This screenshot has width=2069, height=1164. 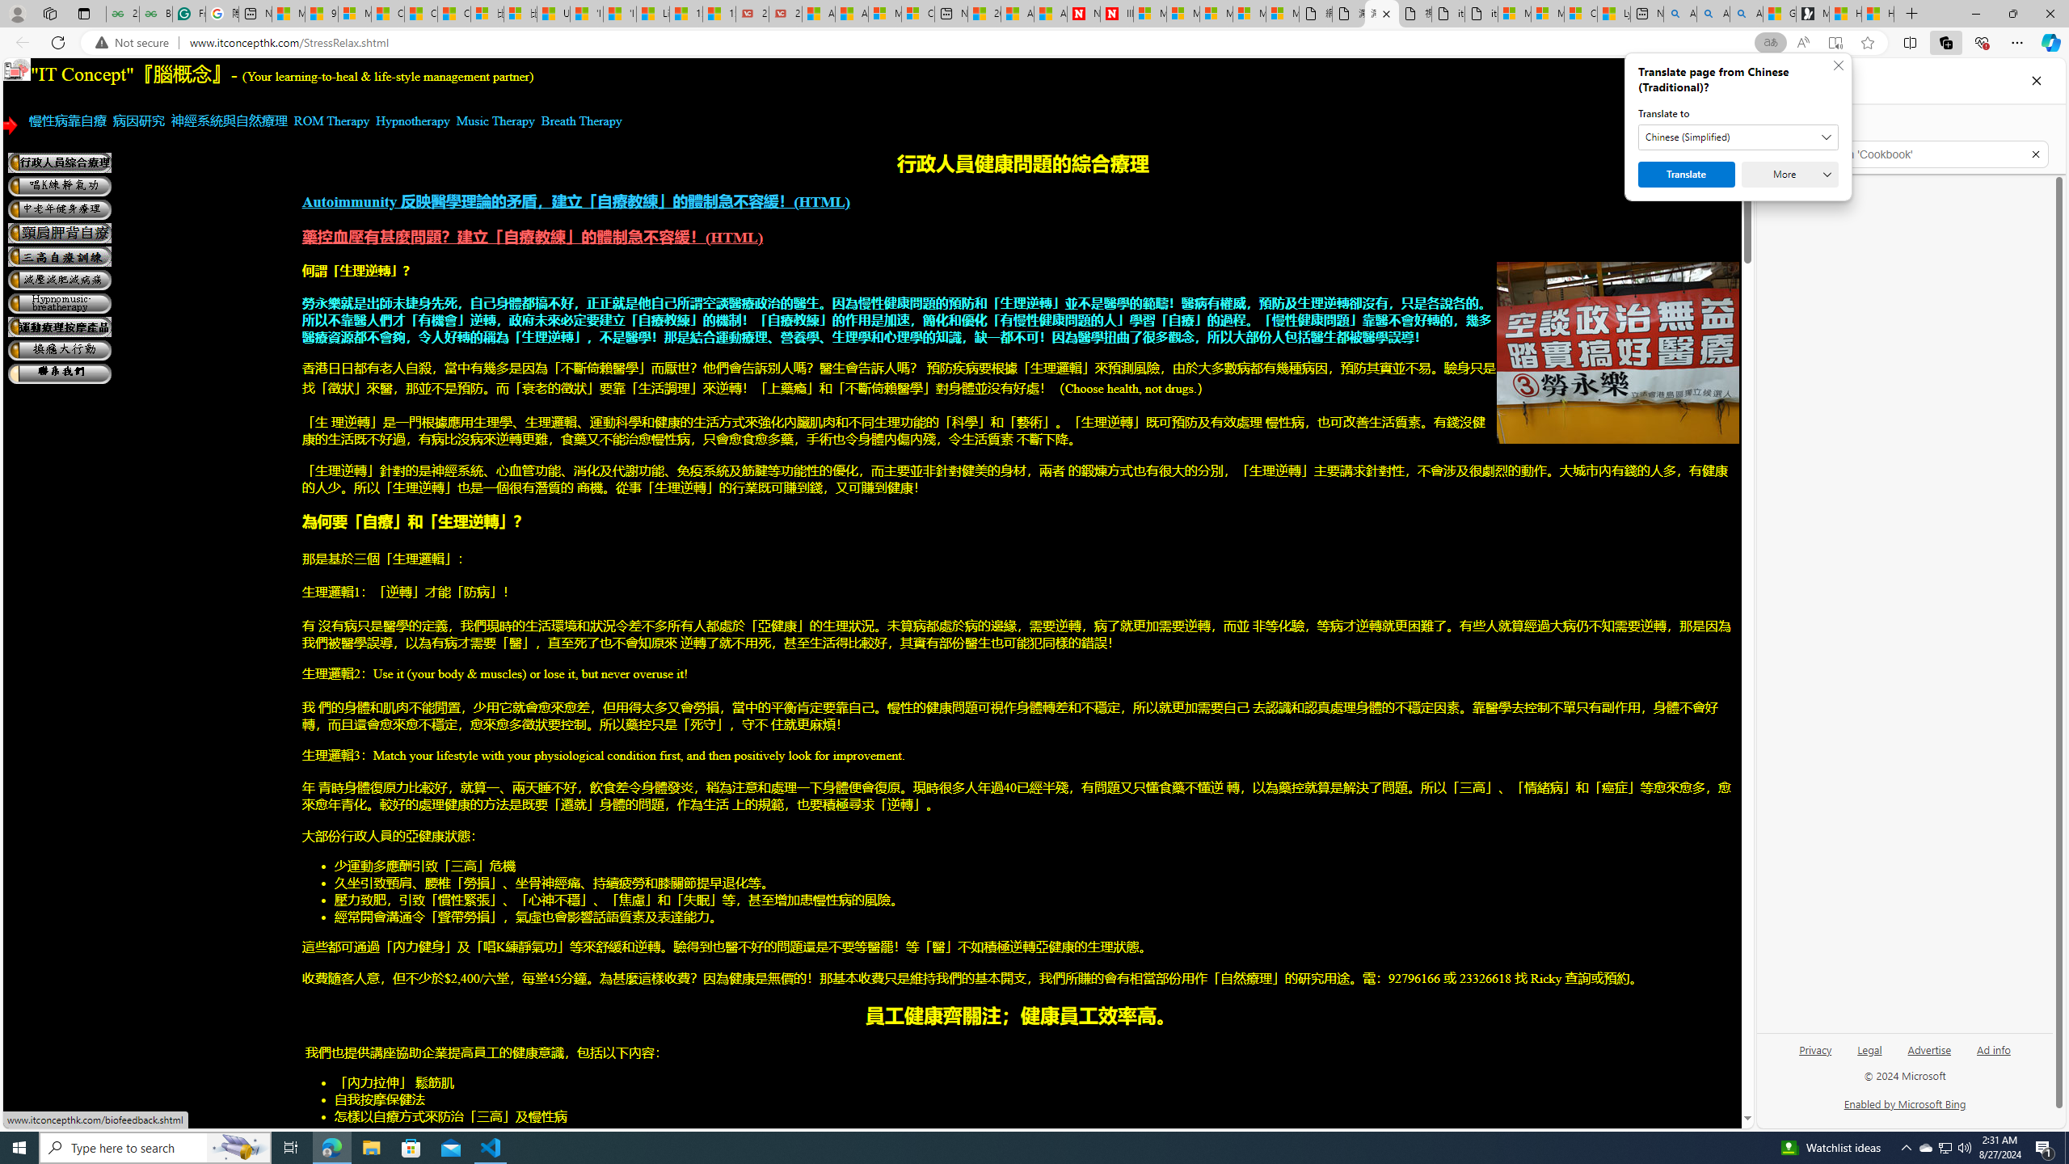 I want to click on Breath Therapy, so click(x=582, y=121).